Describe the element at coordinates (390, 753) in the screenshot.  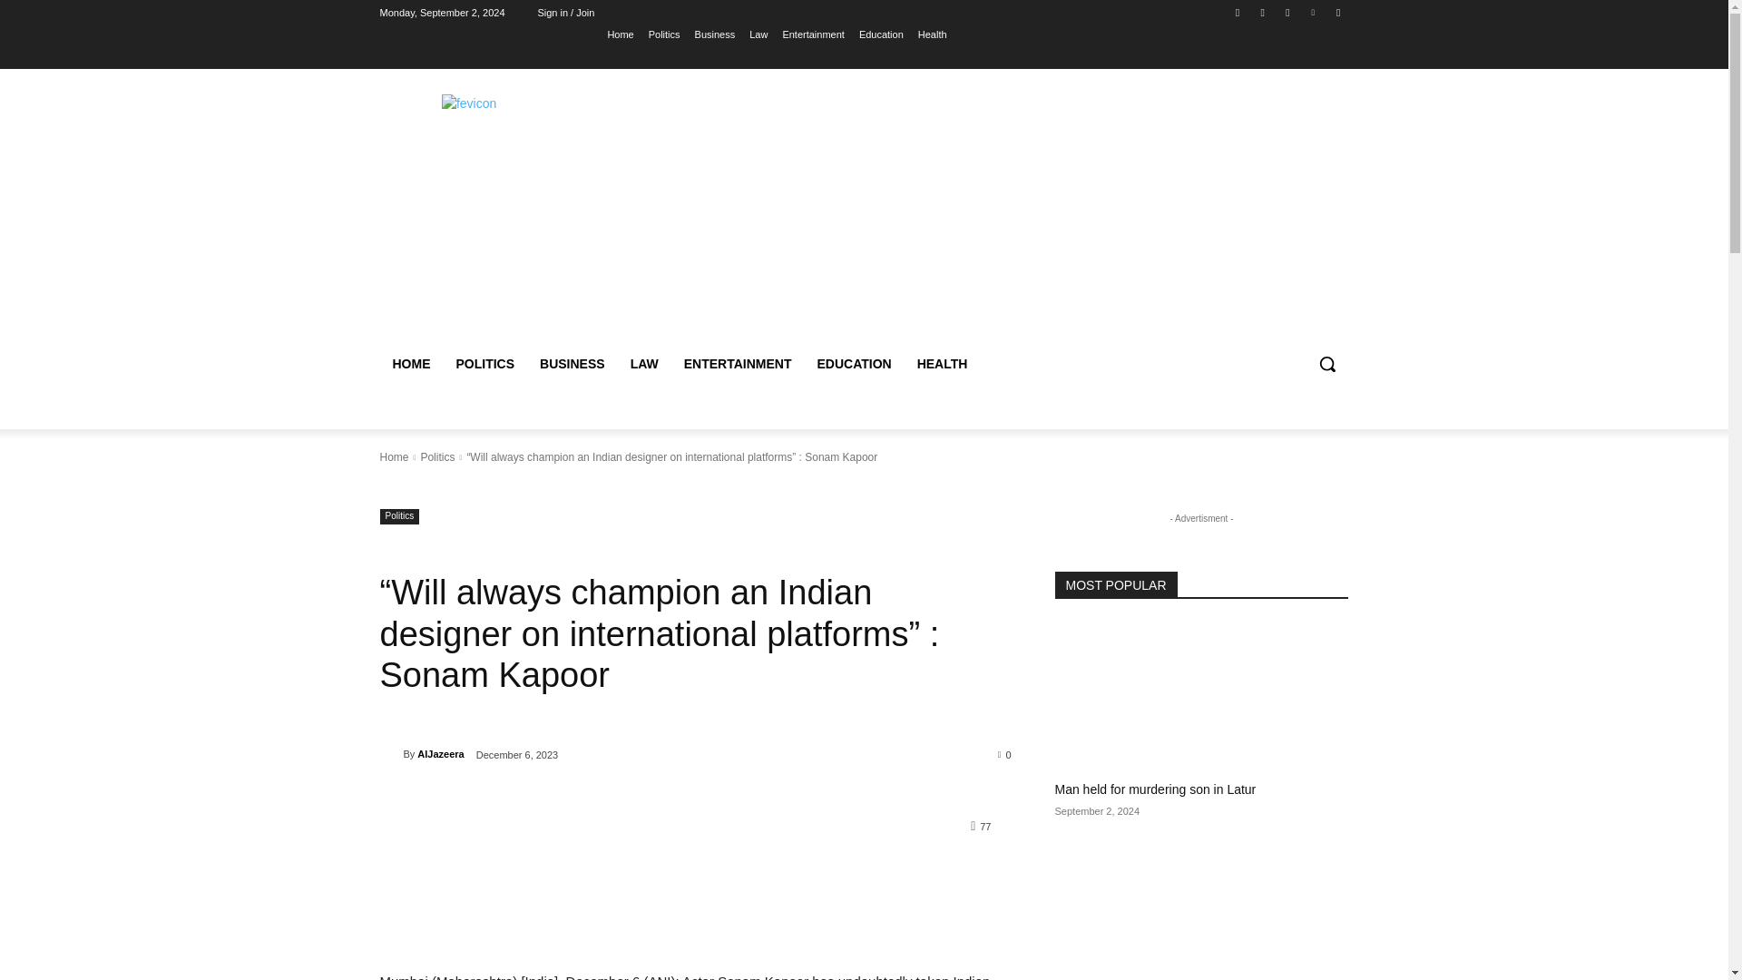
I see `AlJazeera` at that location.